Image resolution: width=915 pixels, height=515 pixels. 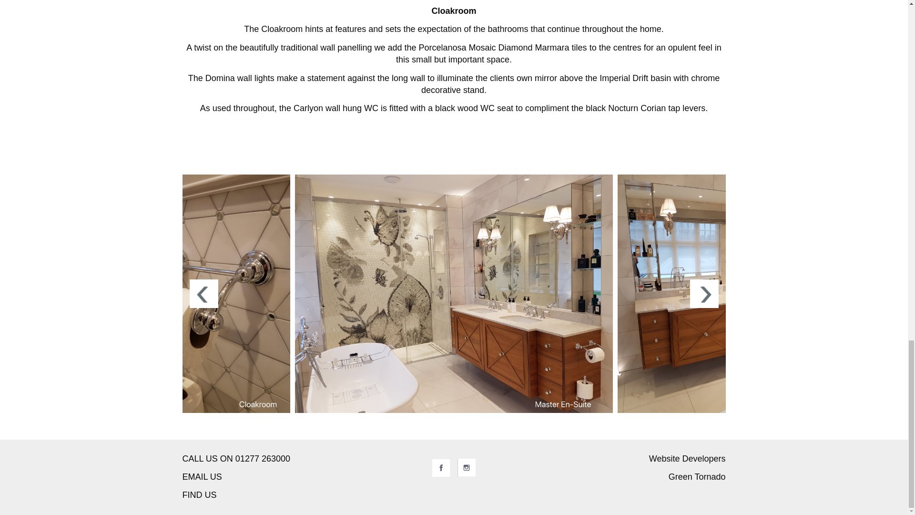 I want to click on EMAIL US, so click(x=202, y=477).